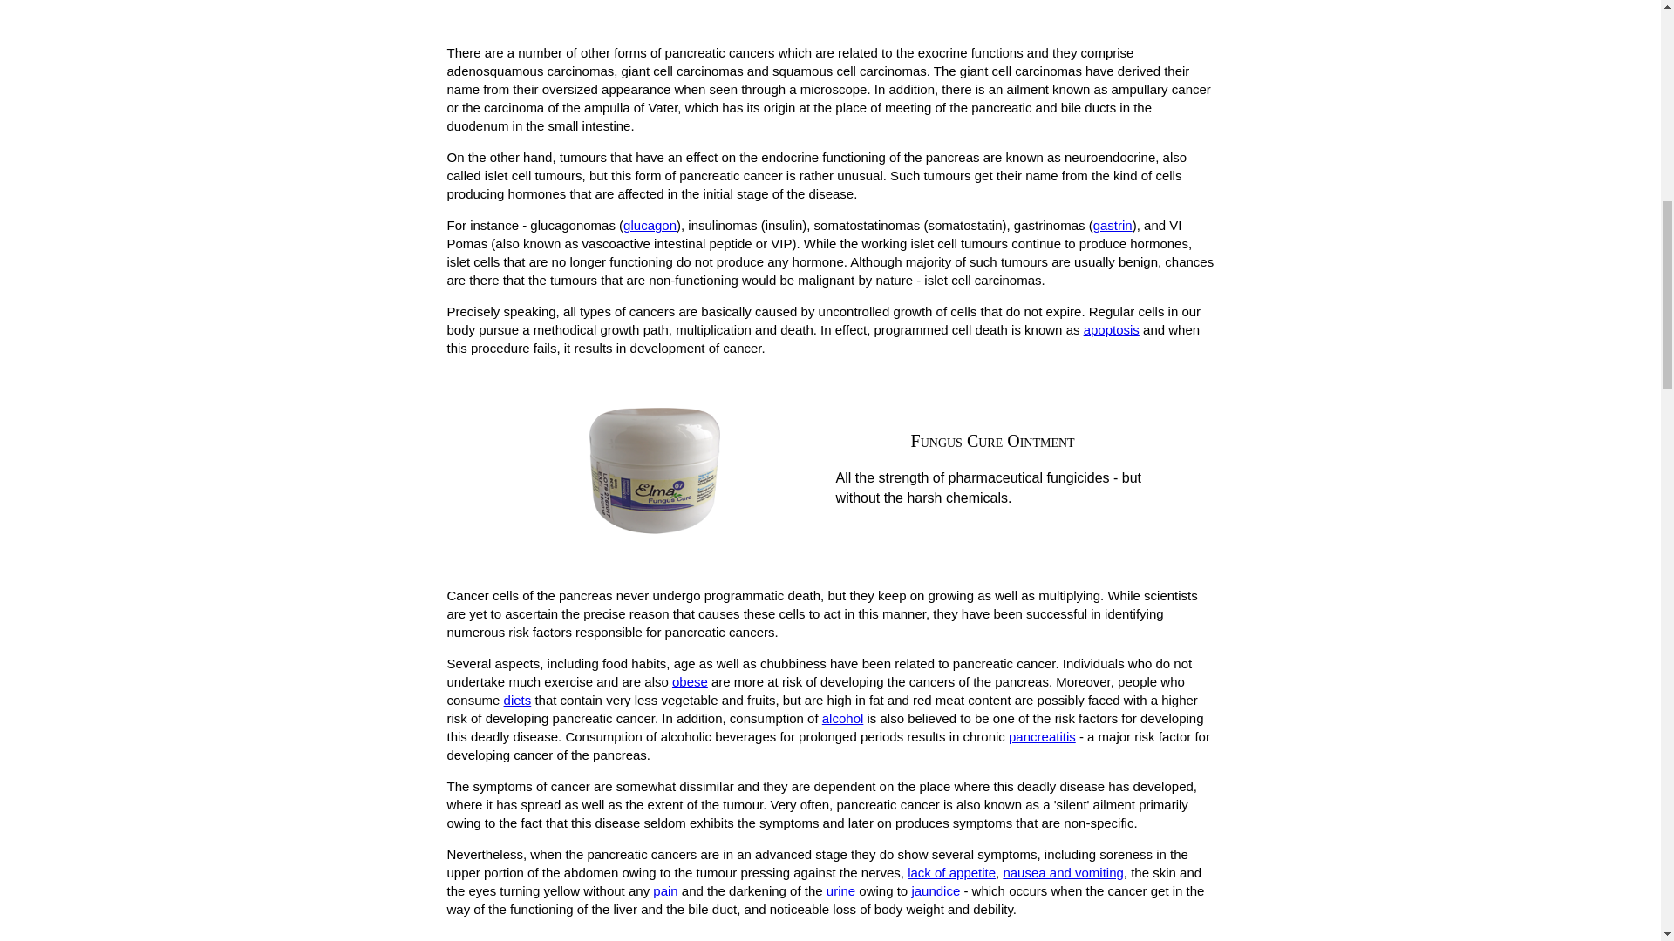 This screenshot has width=1674, height=941. Describe the element at coordinates (1111, 329) in the screenshot. I see `apoptosis` at that location.